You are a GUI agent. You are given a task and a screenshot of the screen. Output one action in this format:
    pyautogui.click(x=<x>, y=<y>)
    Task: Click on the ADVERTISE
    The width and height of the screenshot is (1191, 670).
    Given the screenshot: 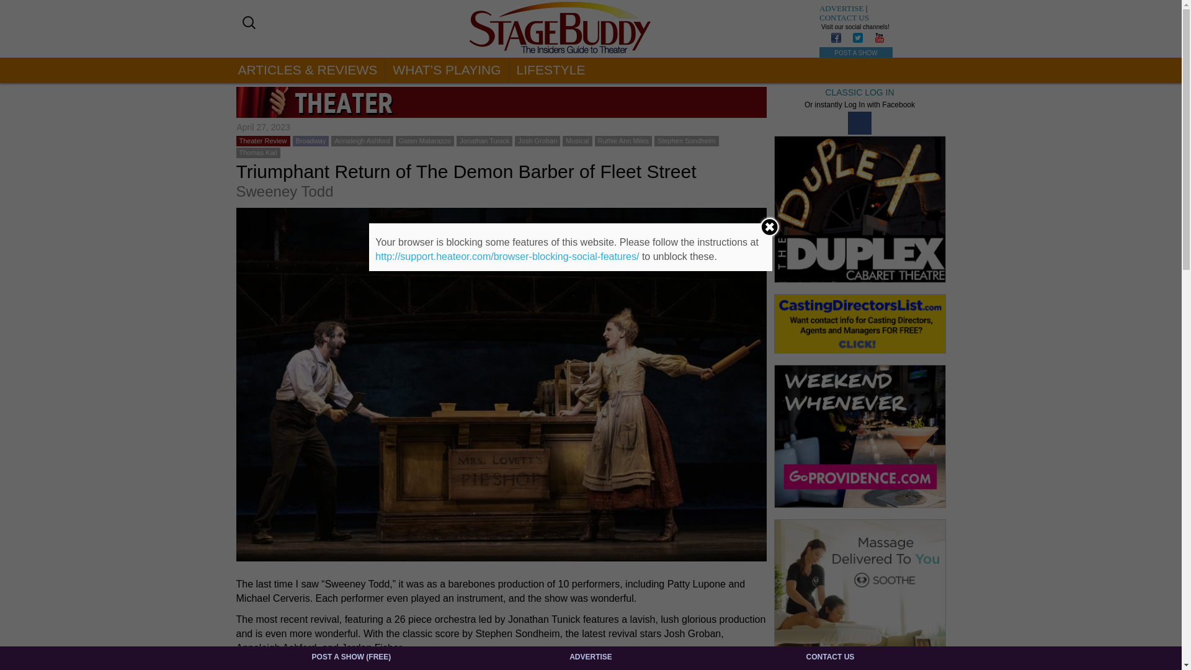 What is the action you would take?
    pyautogui.click(x=841, y=8)
    